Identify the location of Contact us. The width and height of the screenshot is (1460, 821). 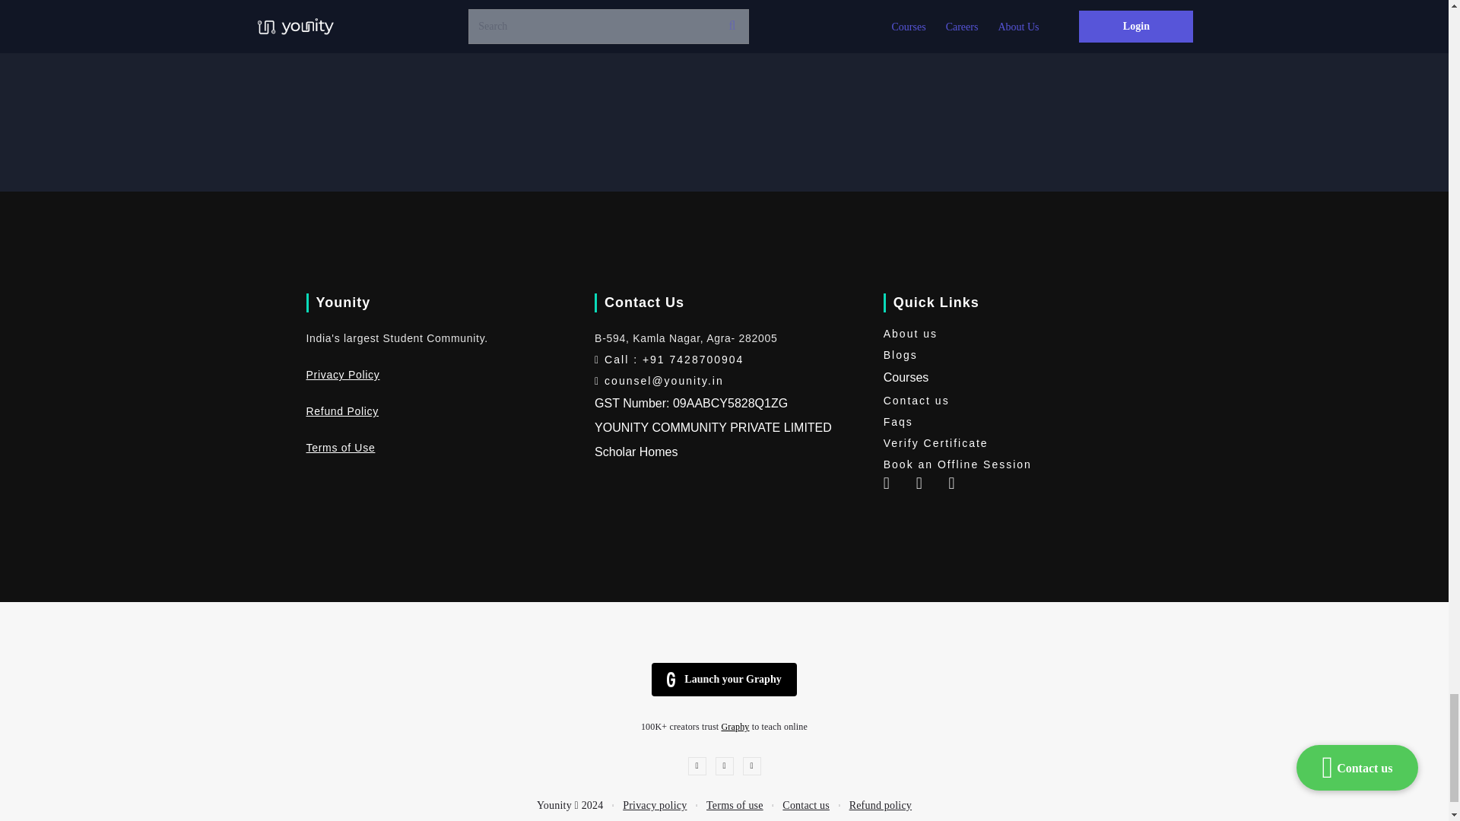
(1012, 401).